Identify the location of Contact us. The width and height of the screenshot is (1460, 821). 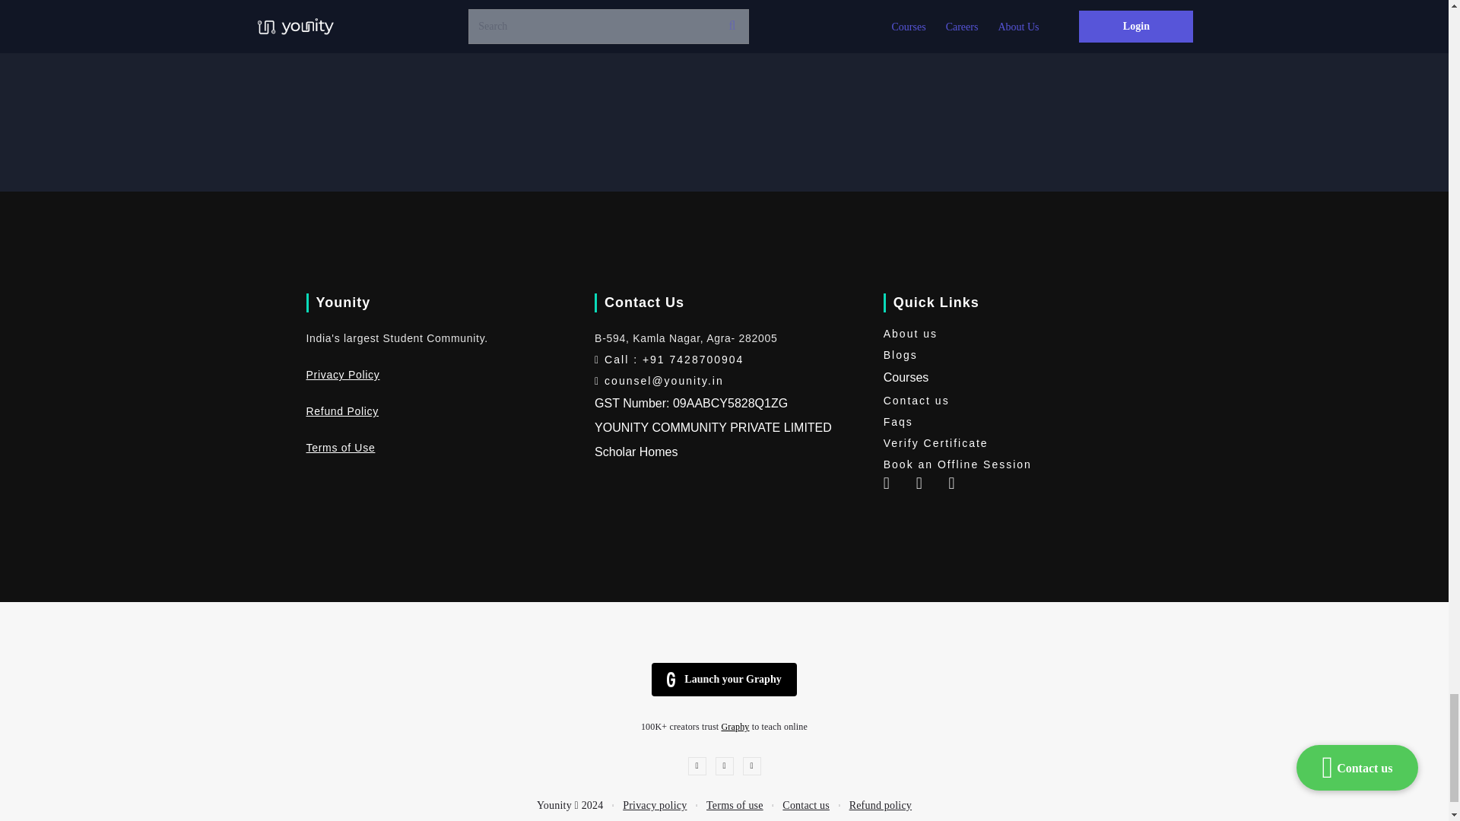
(1012, 401).